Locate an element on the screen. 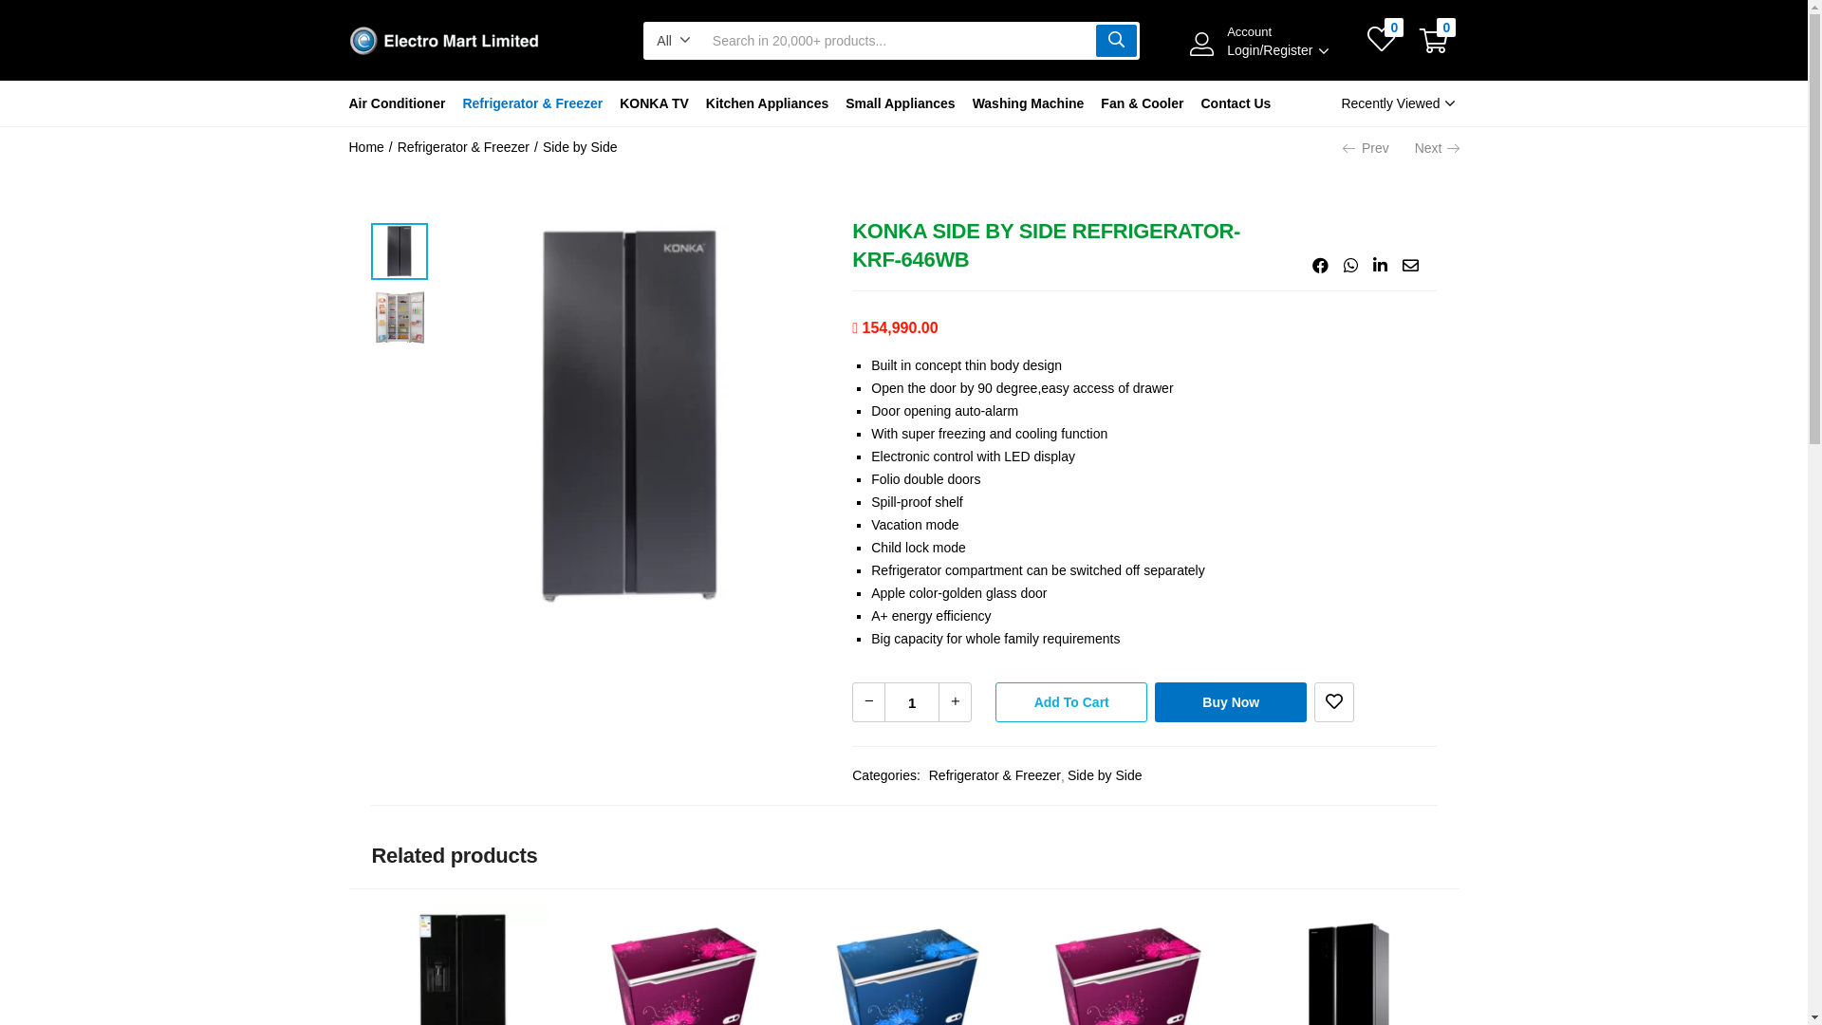  KONKA TV is located at coordinates (655, 103).